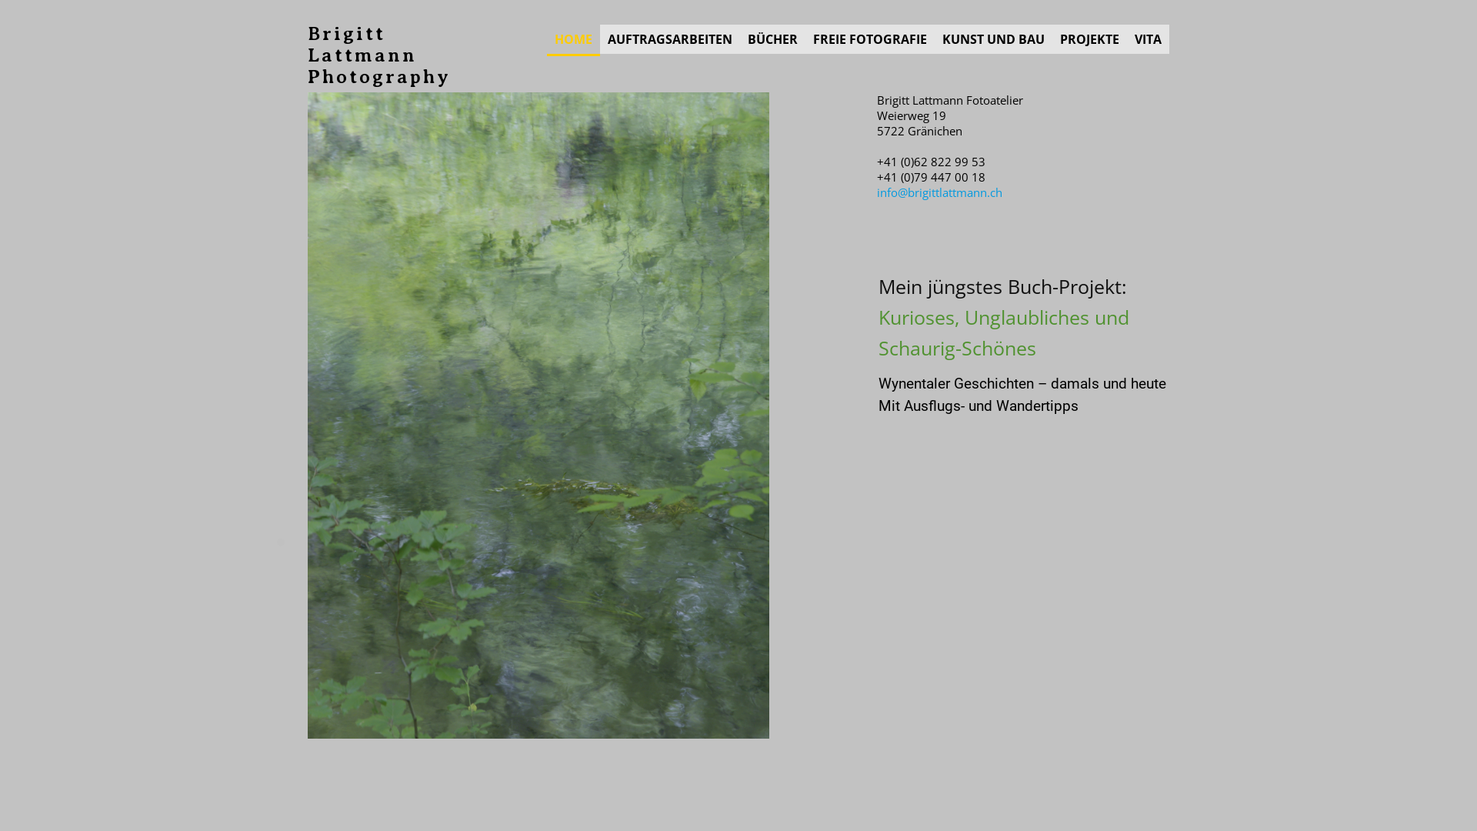  Describe the element at coordinates (994, 39) in the screenshot. I see `KUNST UND BAU` at that location.